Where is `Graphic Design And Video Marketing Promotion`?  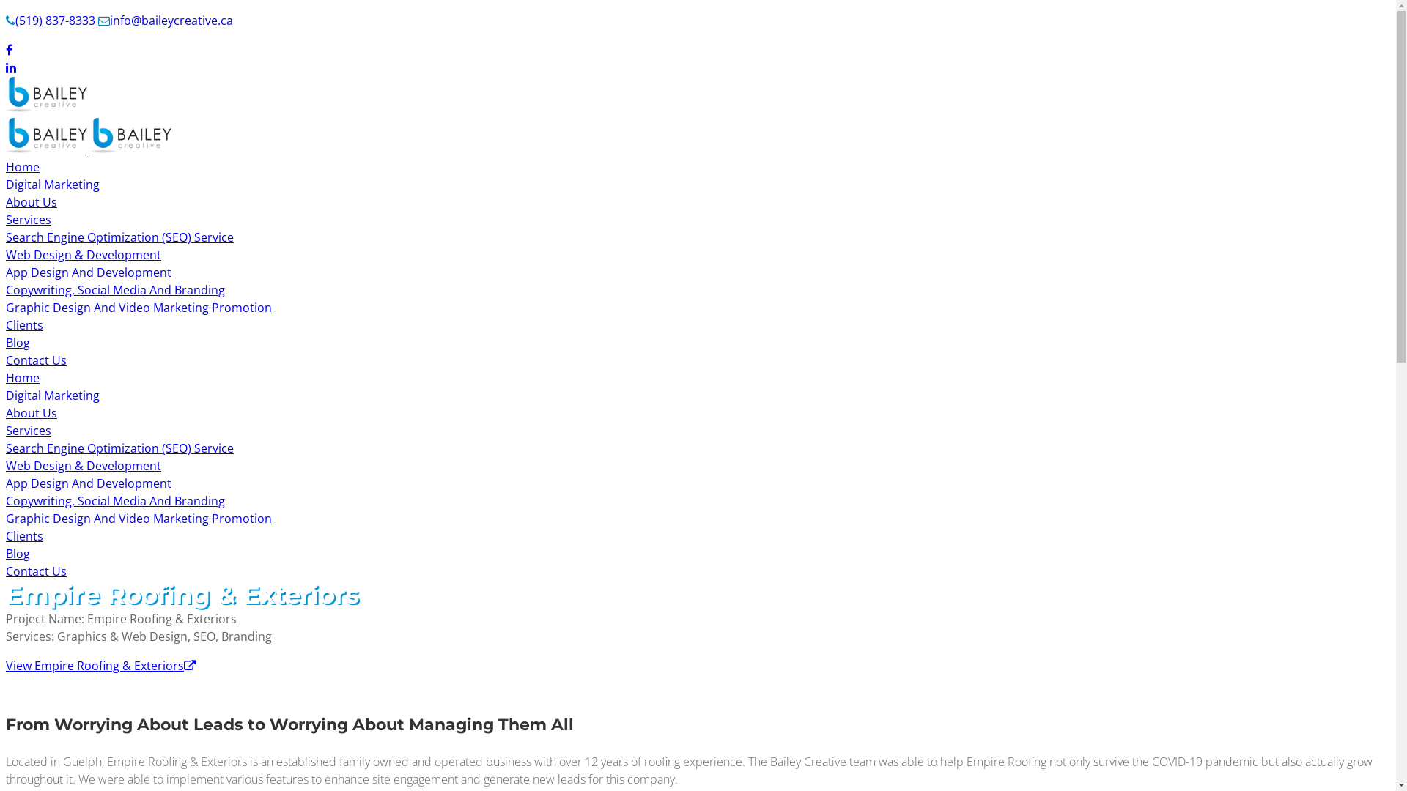
Graphic Design And Video Marketing Promotion is located at coordinates (139, 308).